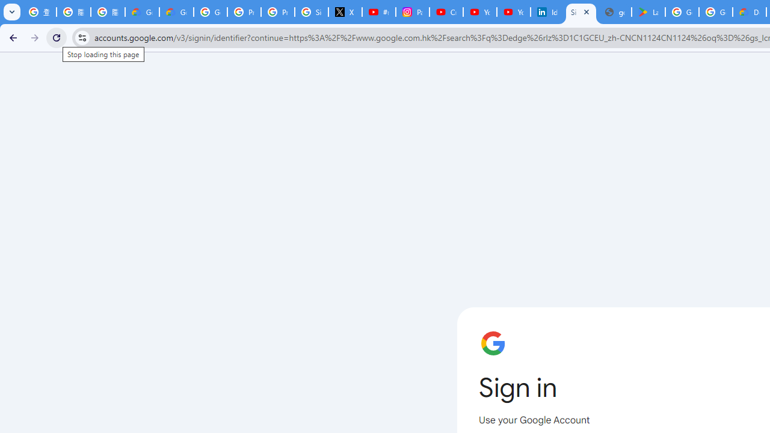 This screenshot has height=433, width=770. What do you see at coordinates (244, 12) in the screenshot?
I see `Privacy Help Center - Policies Help` at bounding box center [244, 12].